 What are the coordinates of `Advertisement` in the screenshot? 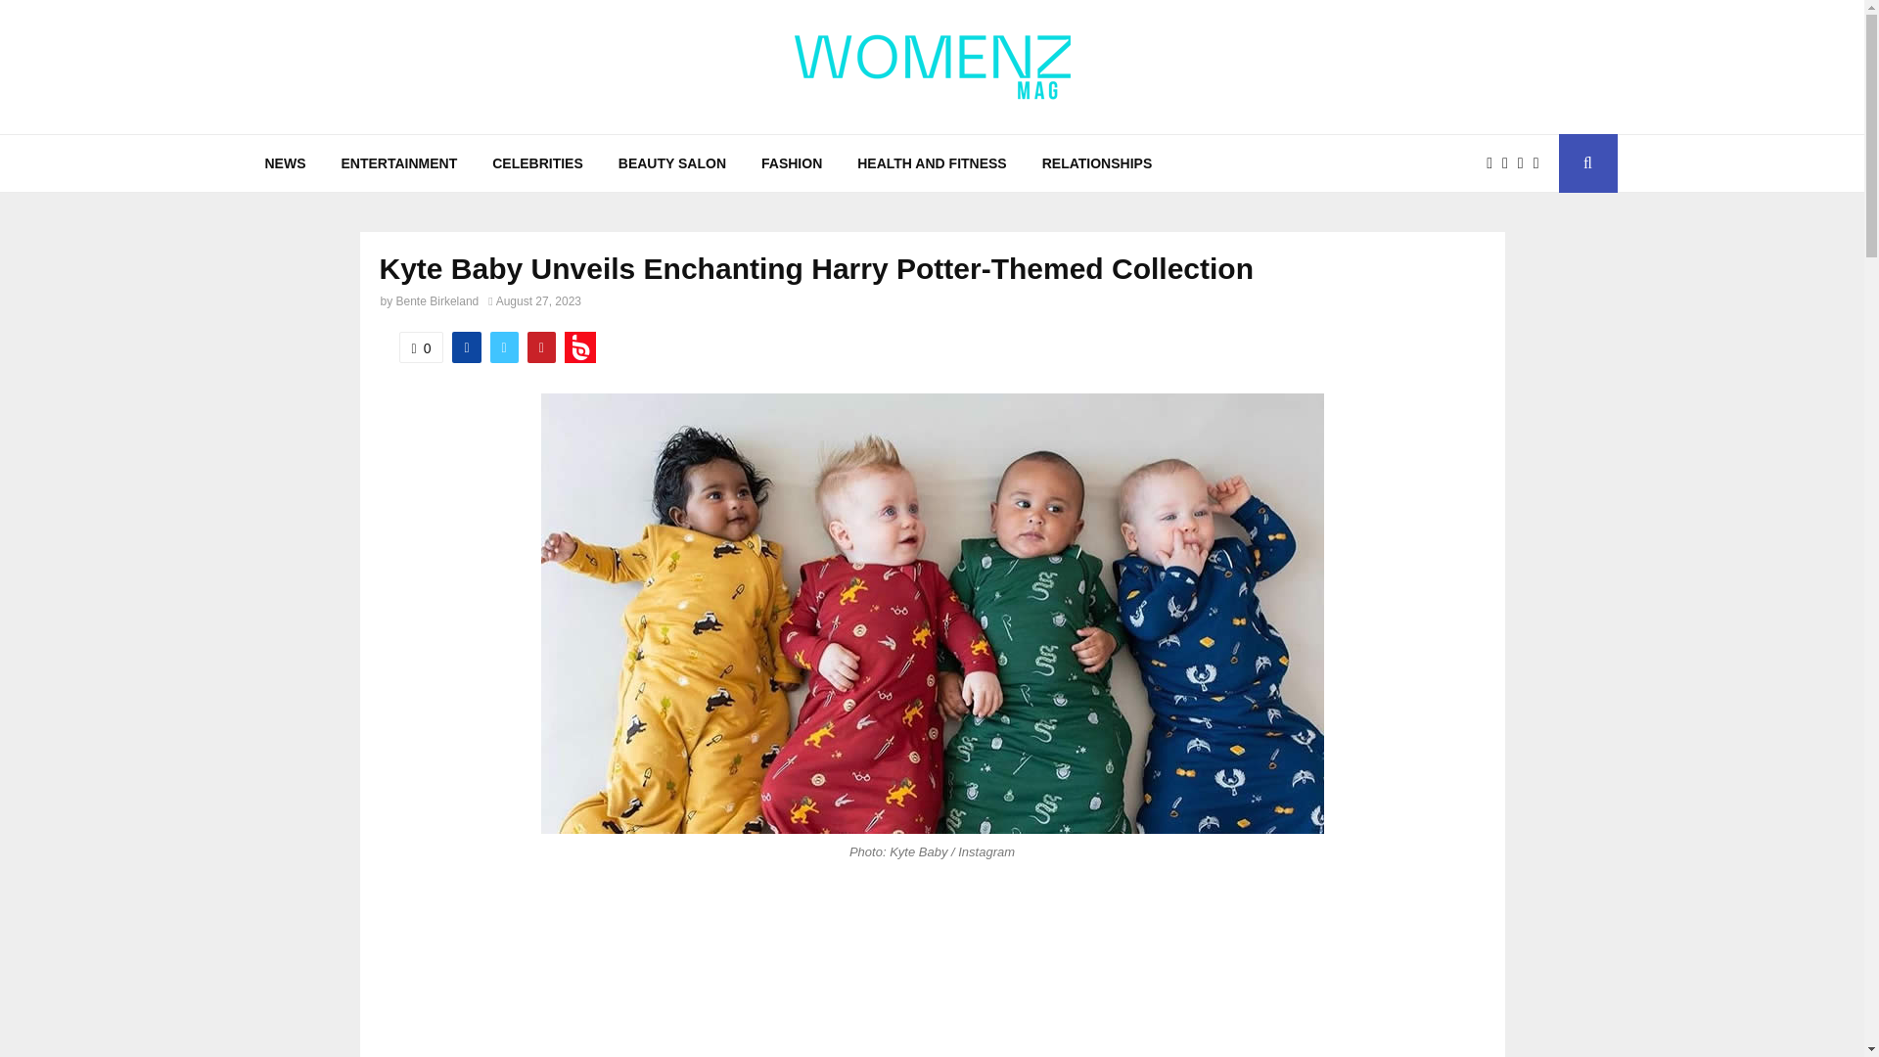 It's located at (932, 981).